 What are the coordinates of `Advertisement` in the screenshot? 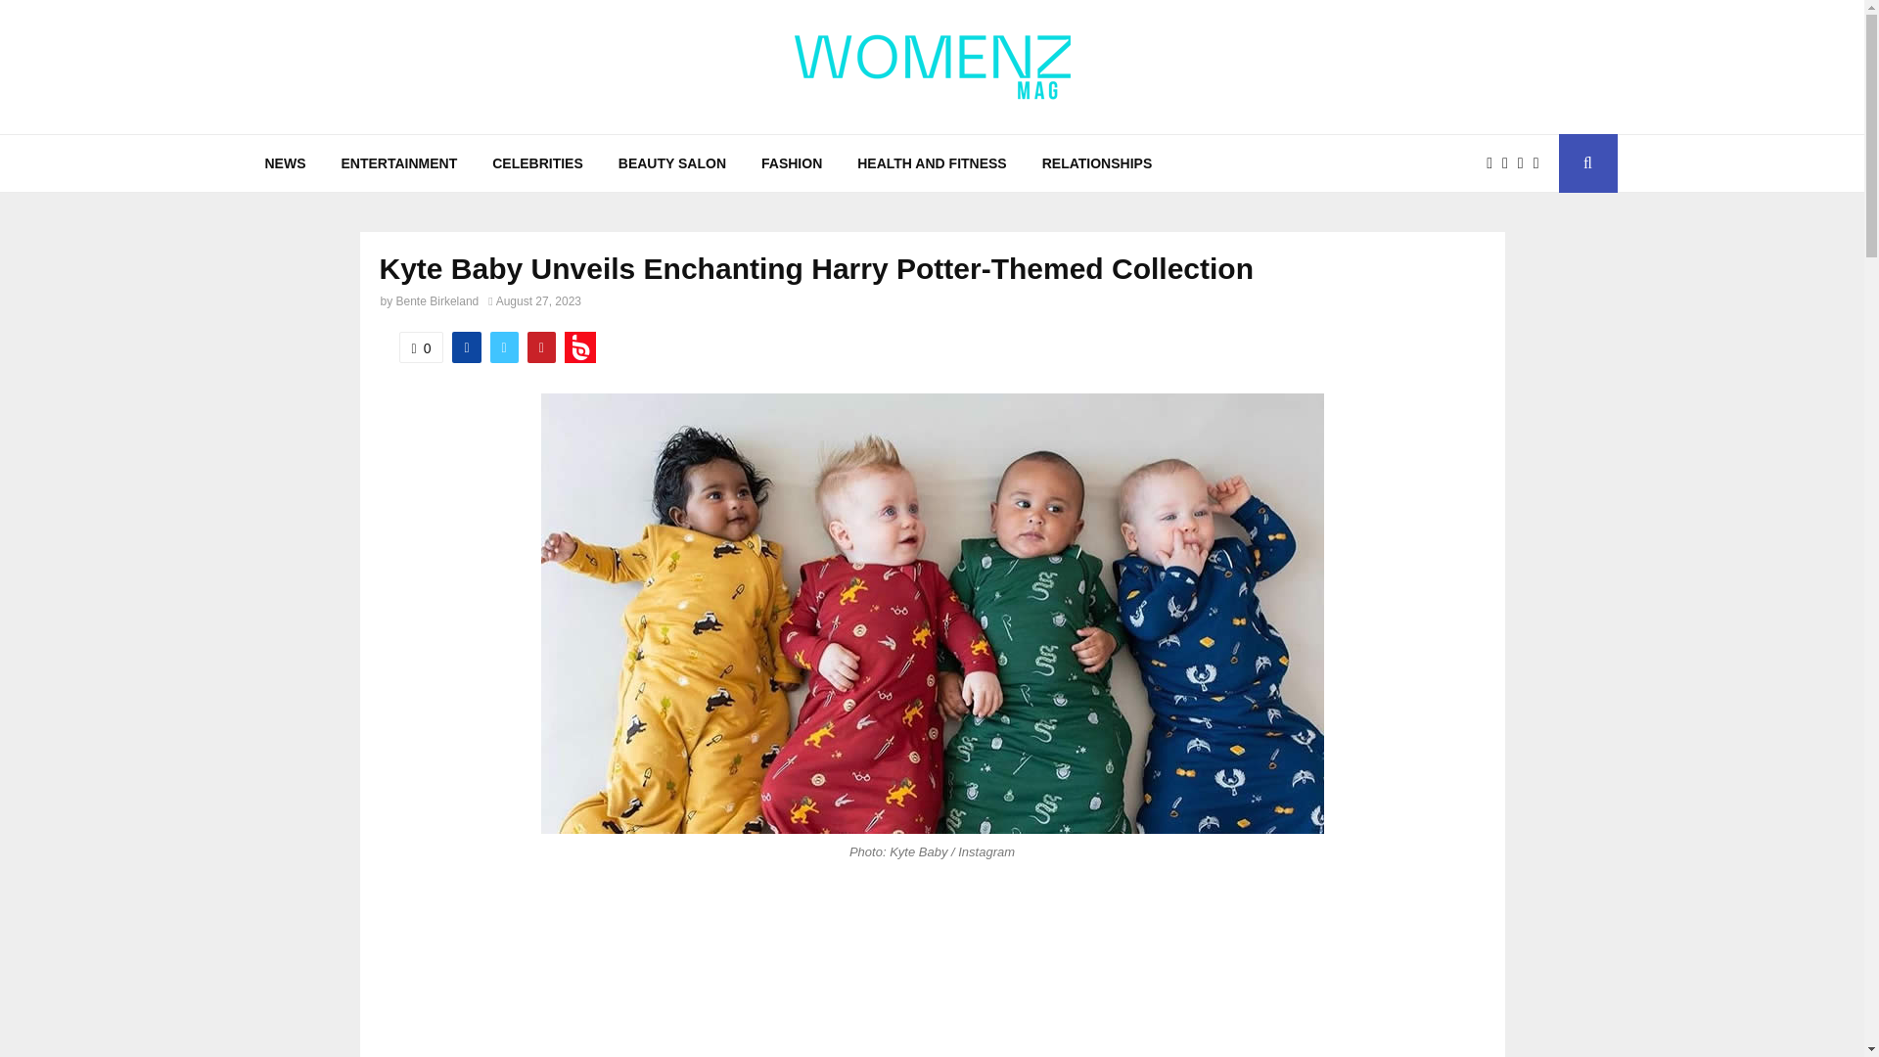 It's located at (932, 981).